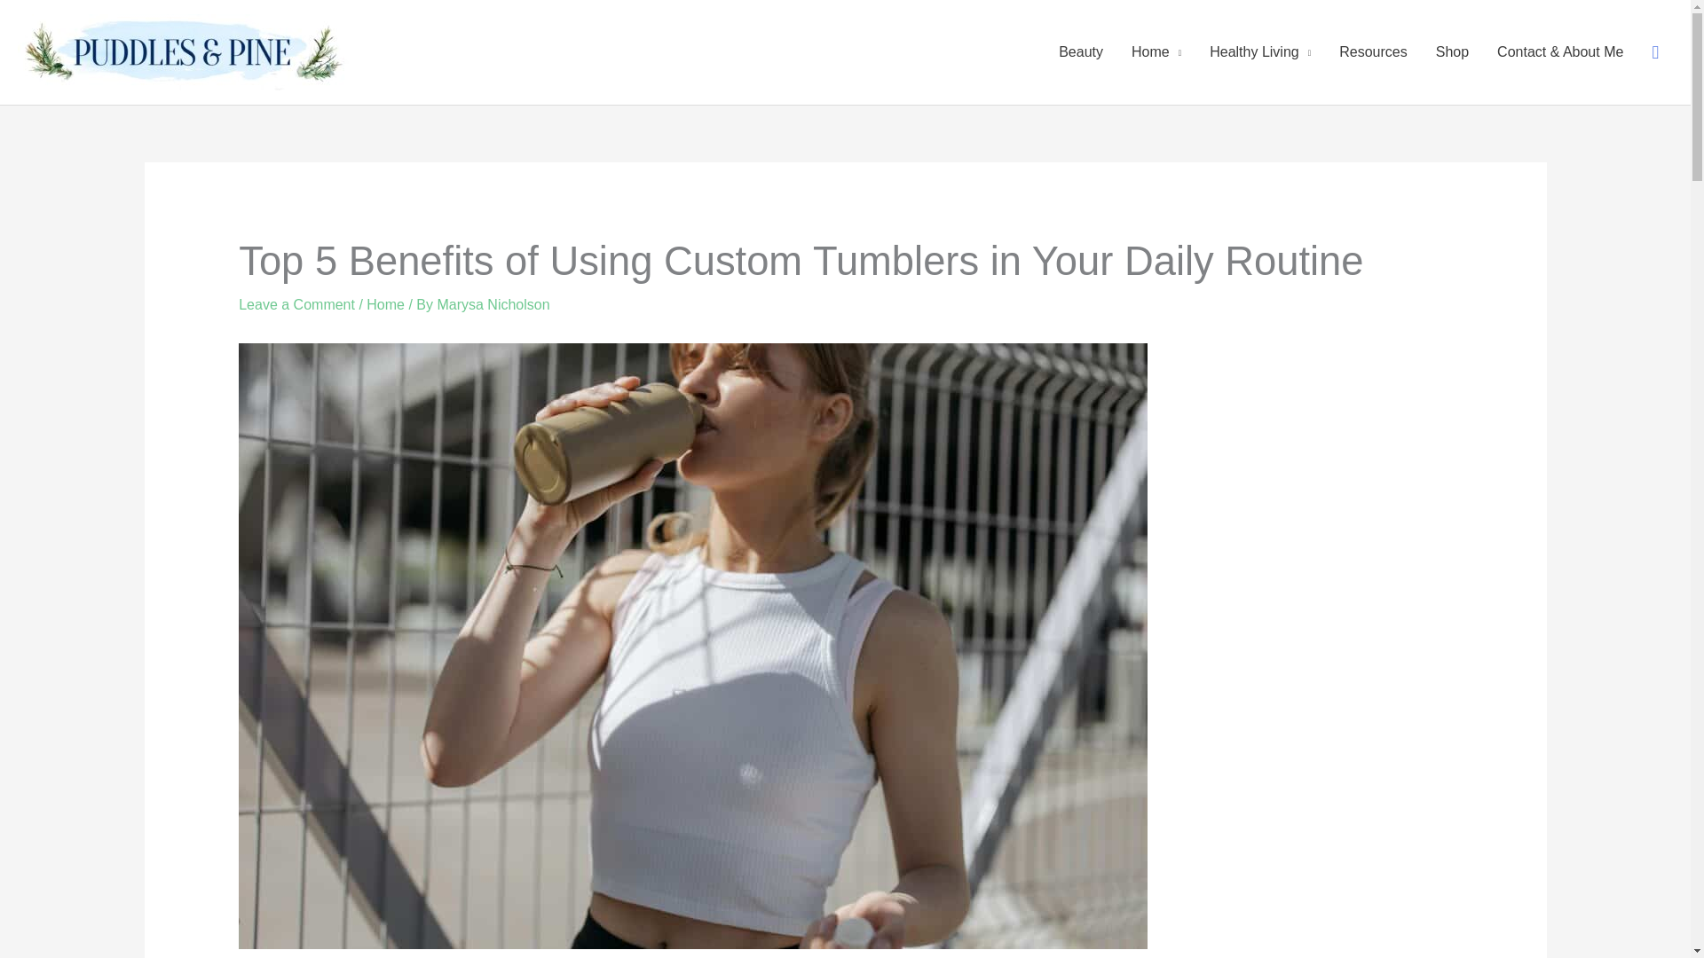  What do you see at coordinates (1260, 51) in the screenshot?
I see `Healthy Living` at bounding box center [1260, 51].